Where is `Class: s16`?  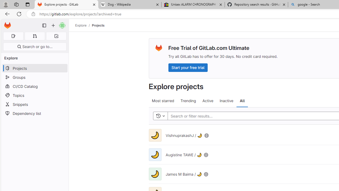 Class: s16 is located at coordinates (206, 174).